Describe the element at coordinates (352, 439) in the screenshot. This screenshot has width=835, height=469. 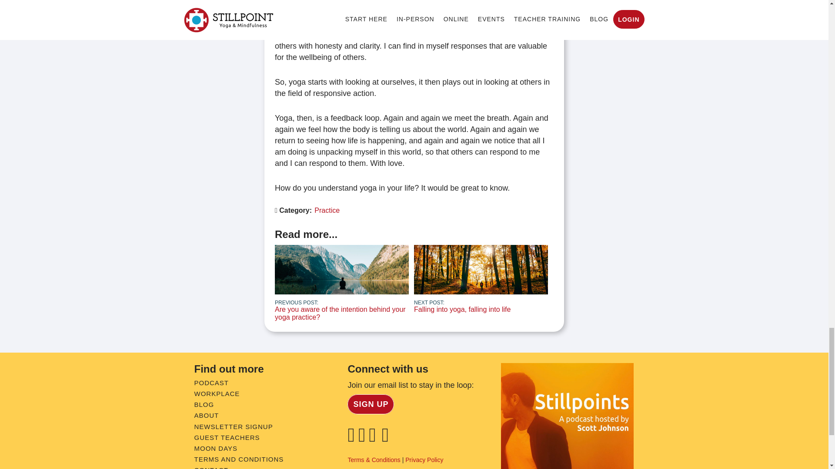
I see `Follow us on Facebook` at that location.